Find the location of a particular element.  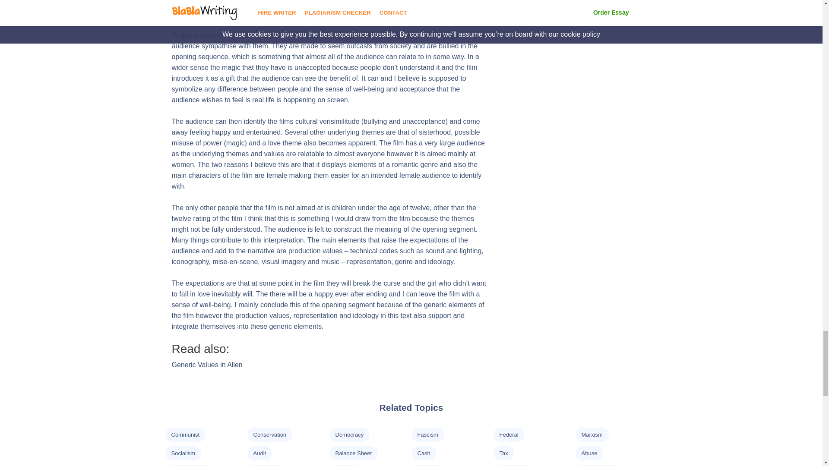

Democracy is located at coordinates (349, 435).